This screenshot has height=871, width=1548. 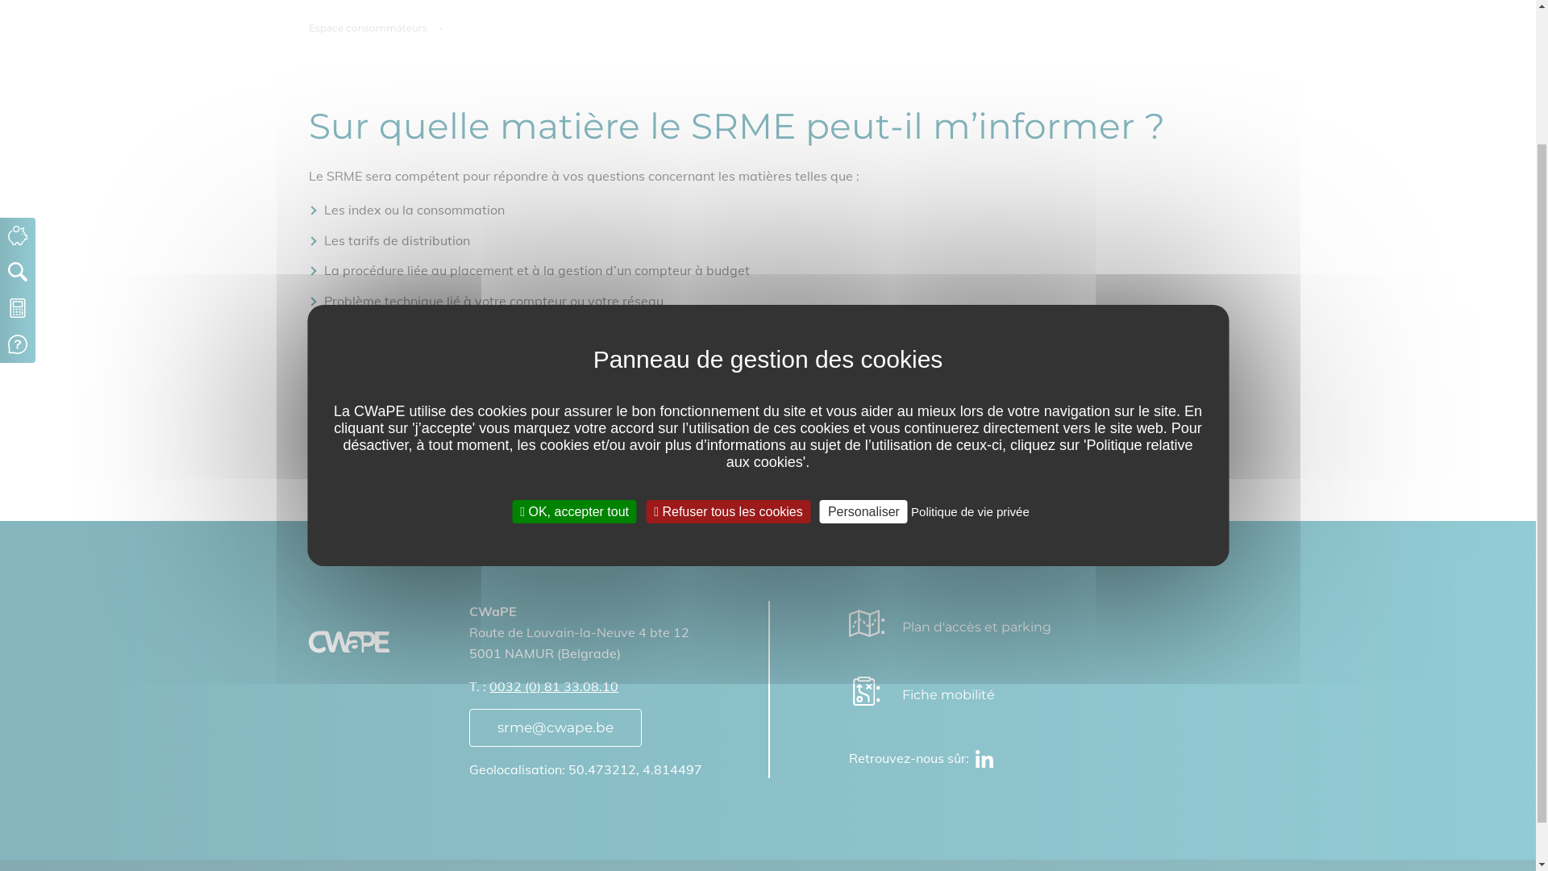 What do you see at coordinates (553, 115) in the screenshot?
I see `Ma facture, mon contrat` at bounding box center [553, 115].